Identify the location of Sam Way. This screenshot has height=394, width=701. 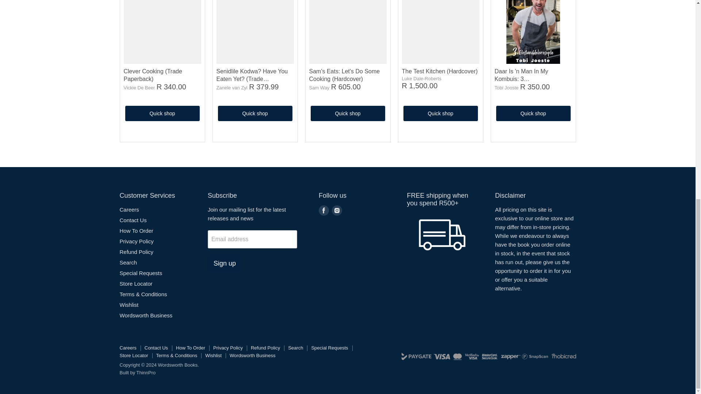
(319, 88).